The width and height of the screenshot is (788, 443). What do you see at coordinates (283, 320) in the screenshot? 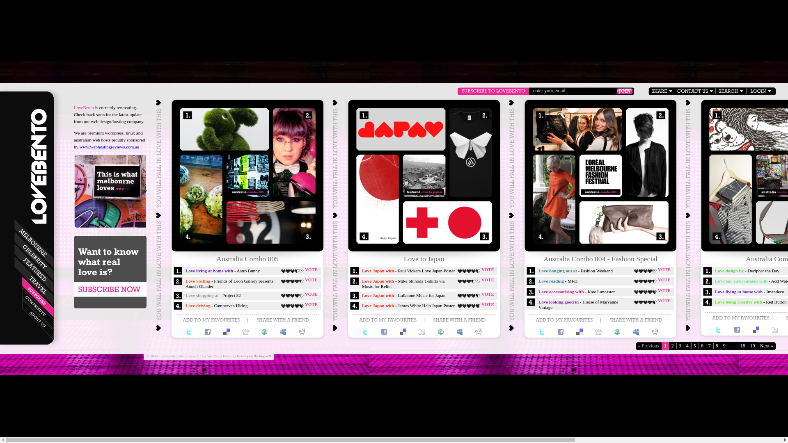
I see `SHARE WITH A FRIEND` at bounding box center [283, 320].